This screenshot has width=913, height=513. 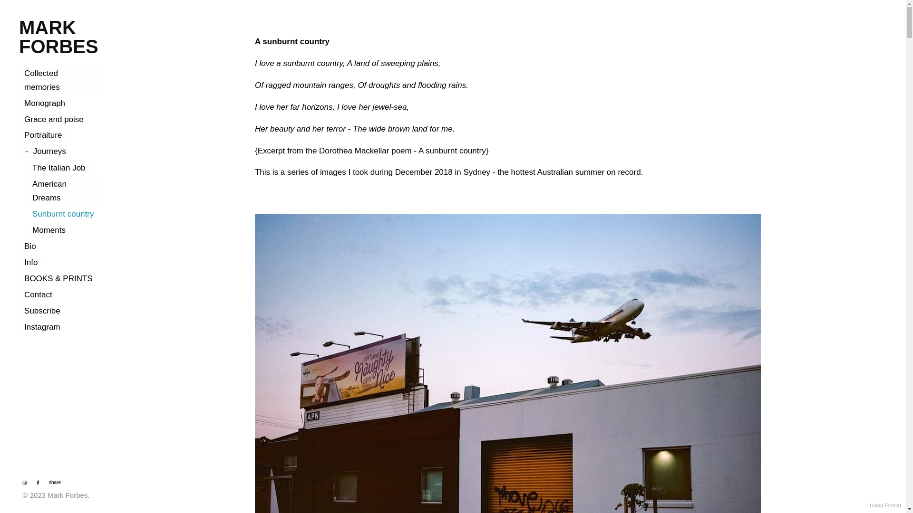 What do you see at coordinates (60, 81) in the screenshot?
I see `Collected memories` at bounding box center [60, 81].